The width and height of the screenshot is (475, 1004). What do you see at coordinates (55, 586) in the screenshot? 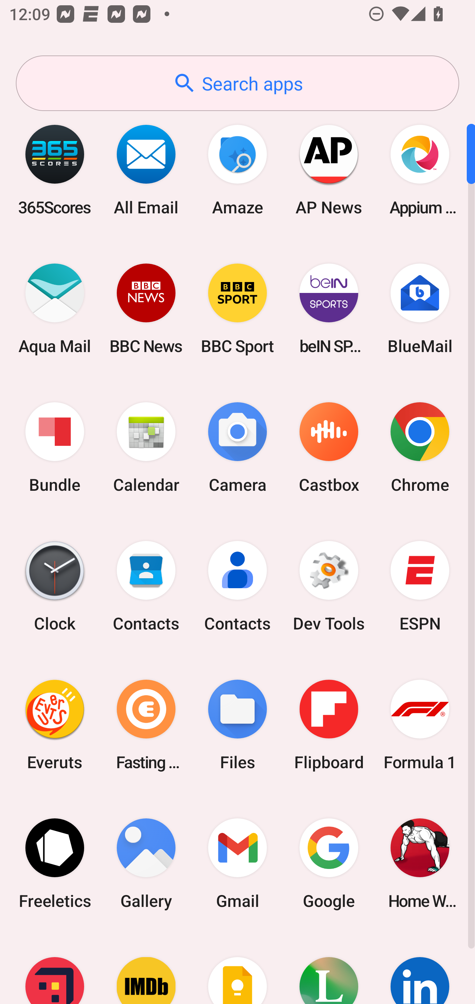
I see `Clock` at bounding box center [55, 586].